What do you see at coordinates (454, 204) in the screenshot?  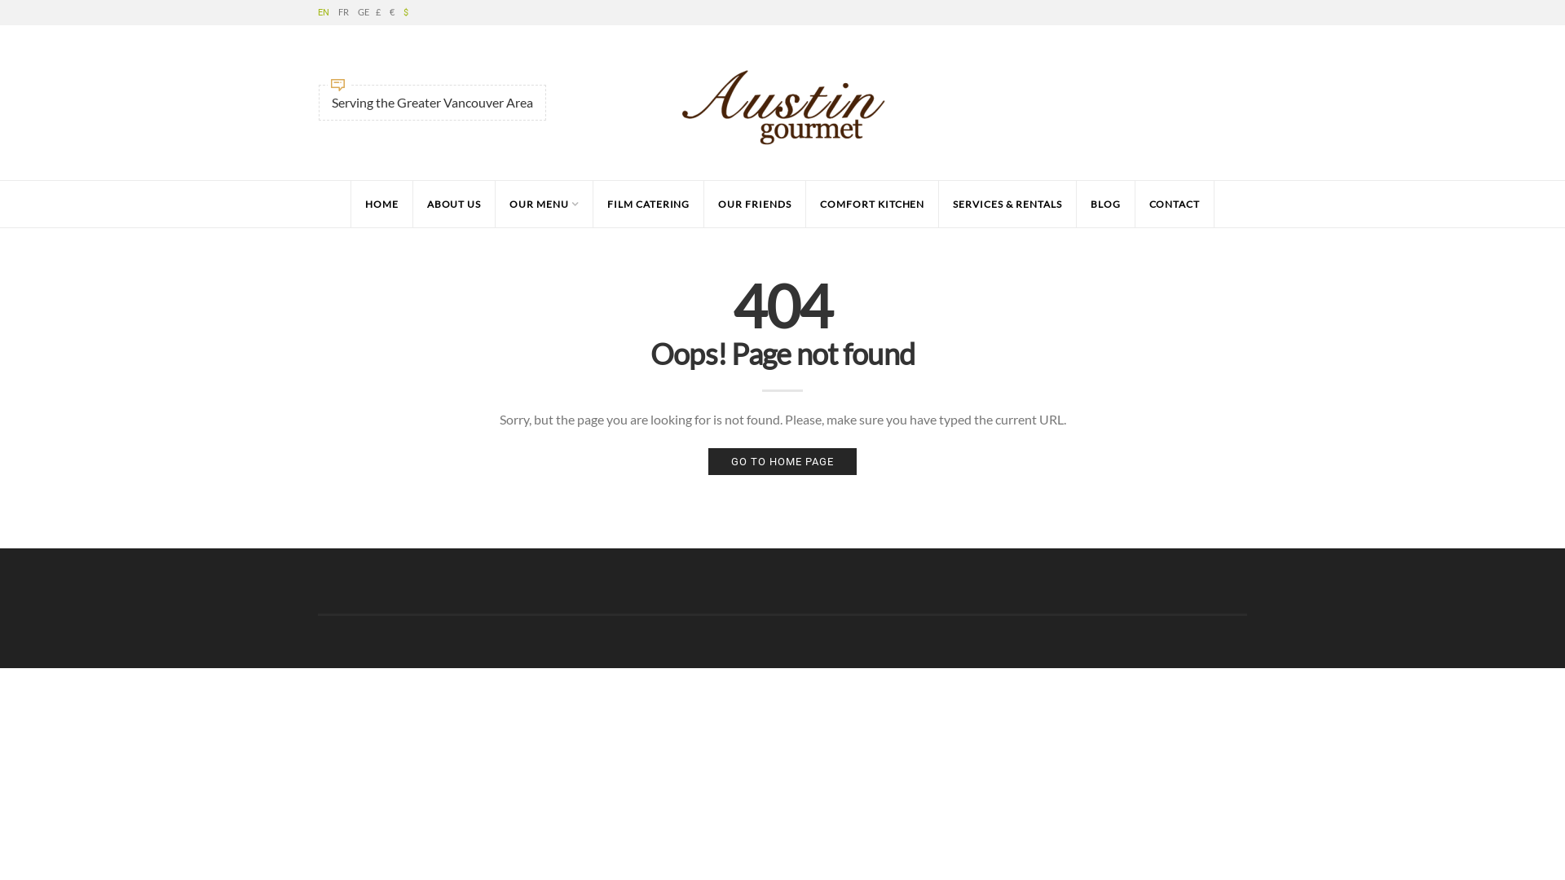 I see `ABOUT US` at bounding box center [454, 204].